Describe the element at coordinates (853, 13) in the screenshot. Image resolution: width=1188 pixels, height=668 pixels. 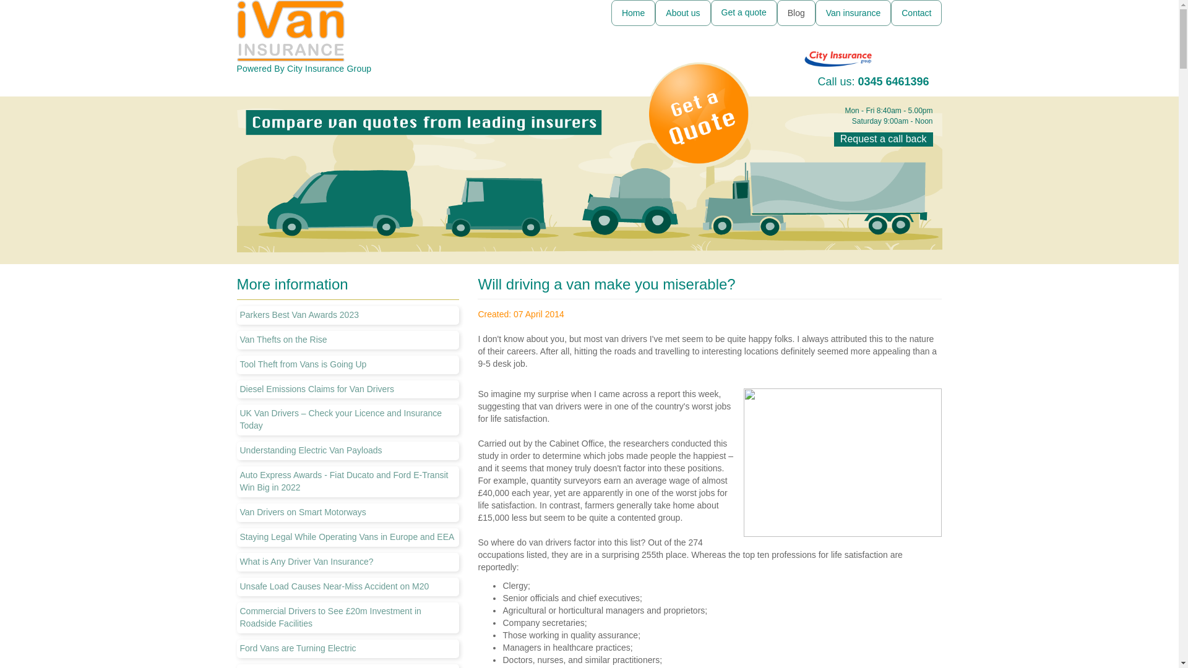
I see `Van insurance` at that location.